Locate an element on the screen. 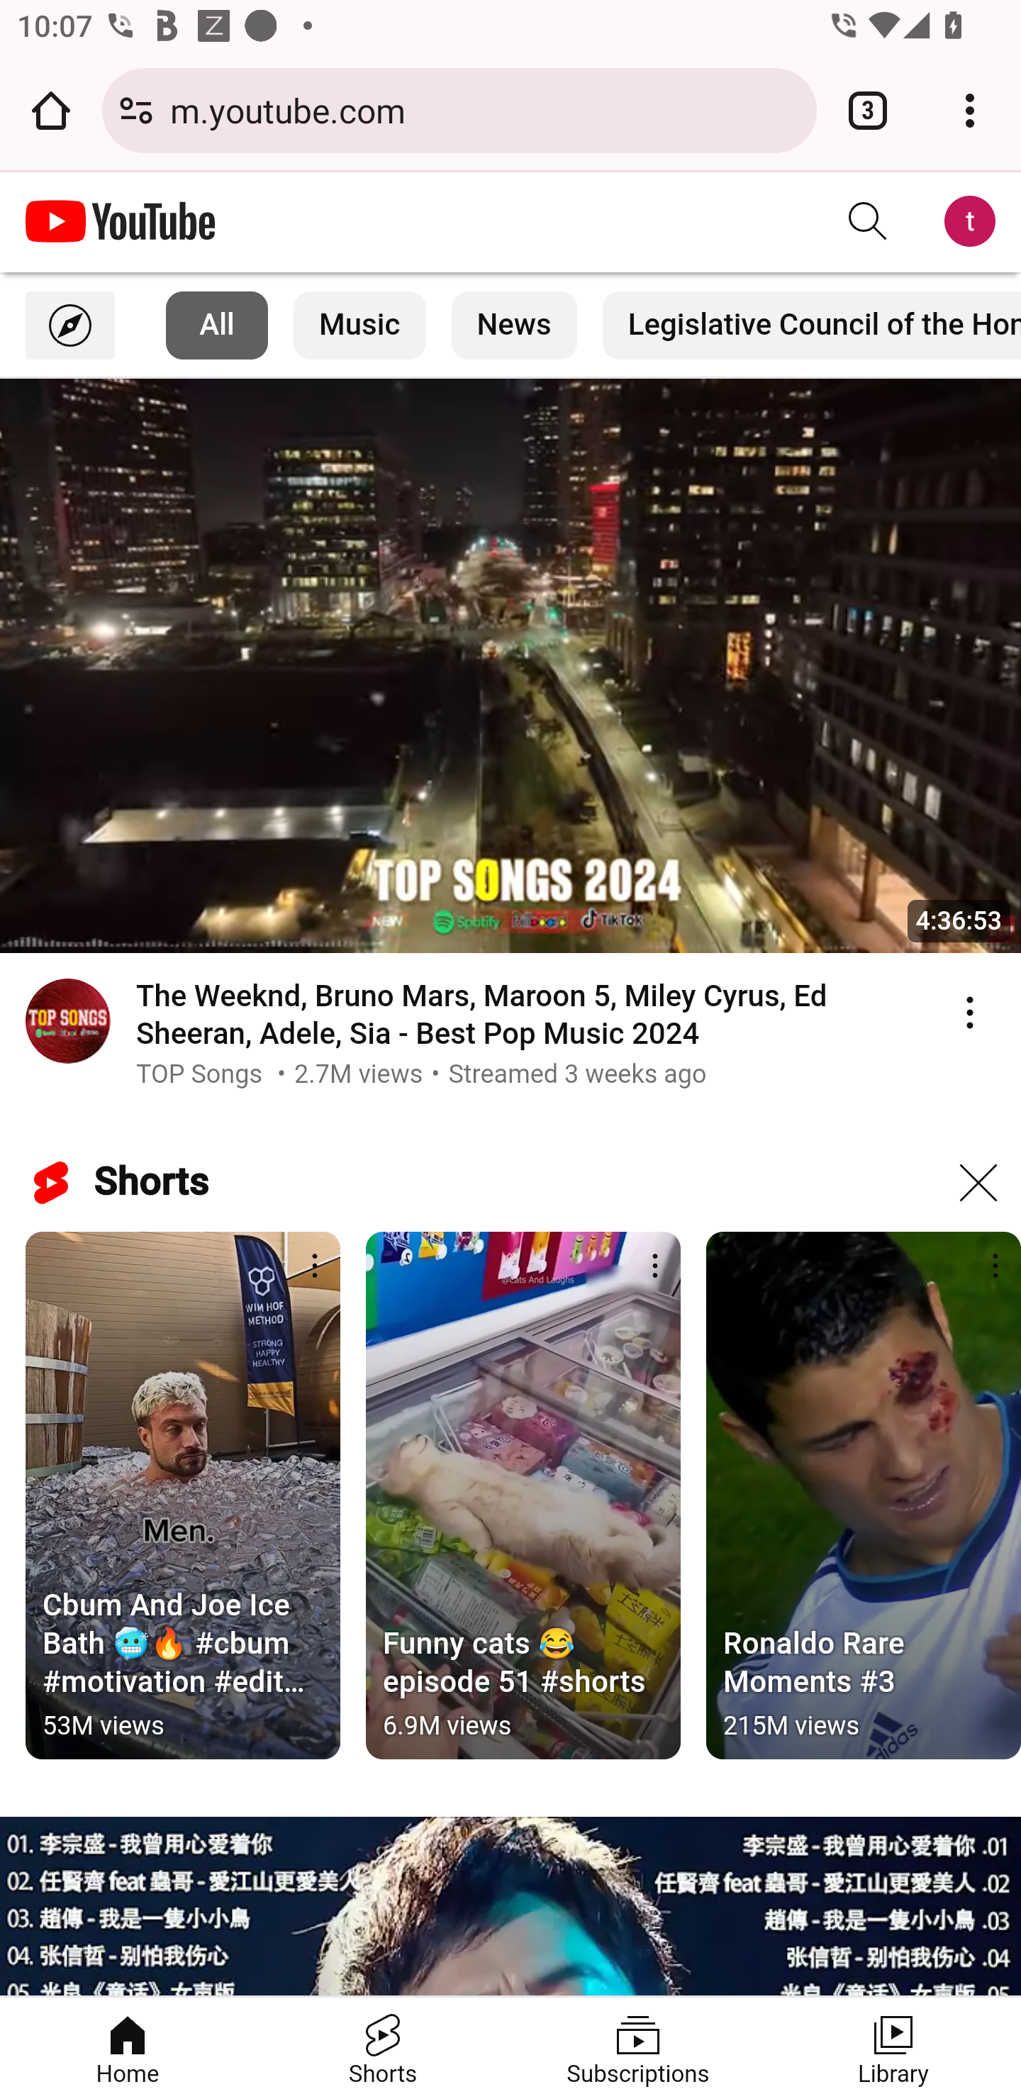  Explore is located at coordinates (69, 325).